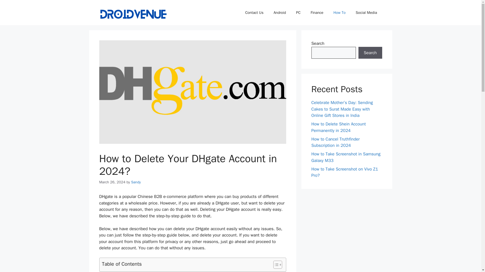 The image size is (485, 272). Describe the element at coordinates (136, 182) in the screenshot. I see `Sandy` at that location.